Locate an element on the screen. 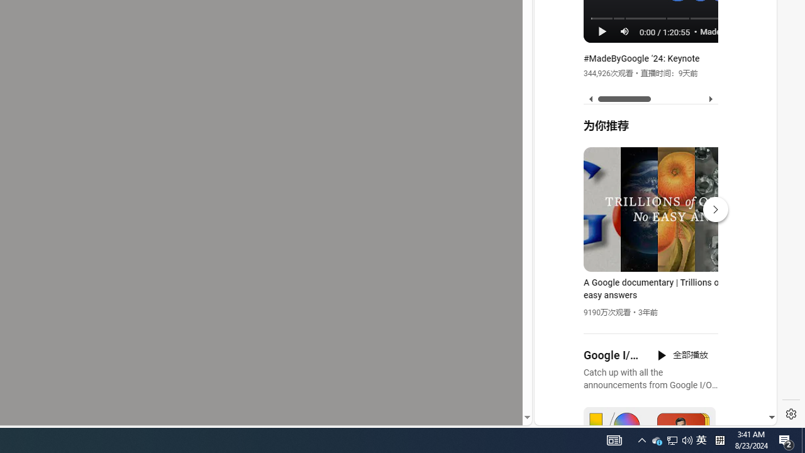  MadeByGoogle '24: Intro is located at coordinates (733, 31).